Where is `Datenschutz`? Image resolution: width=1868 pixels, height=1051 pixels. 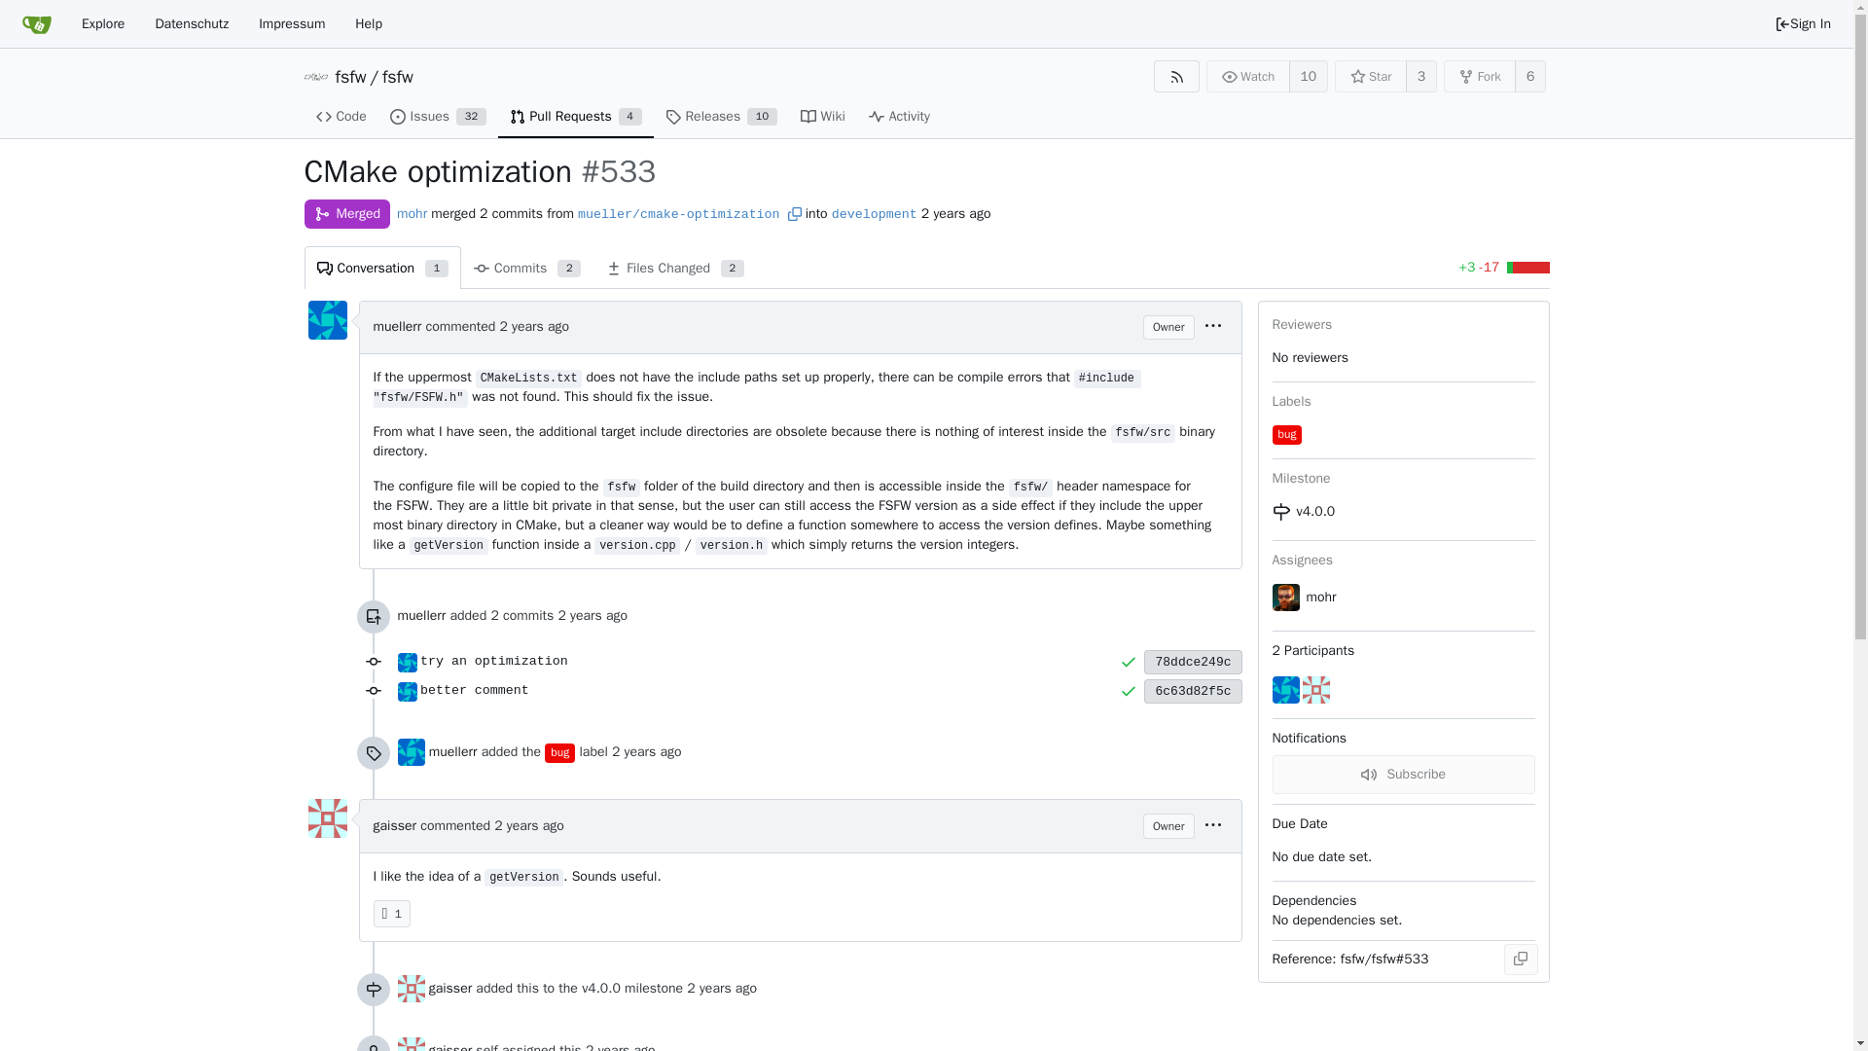 Datenschutz is located at coordinates (1530, 76).